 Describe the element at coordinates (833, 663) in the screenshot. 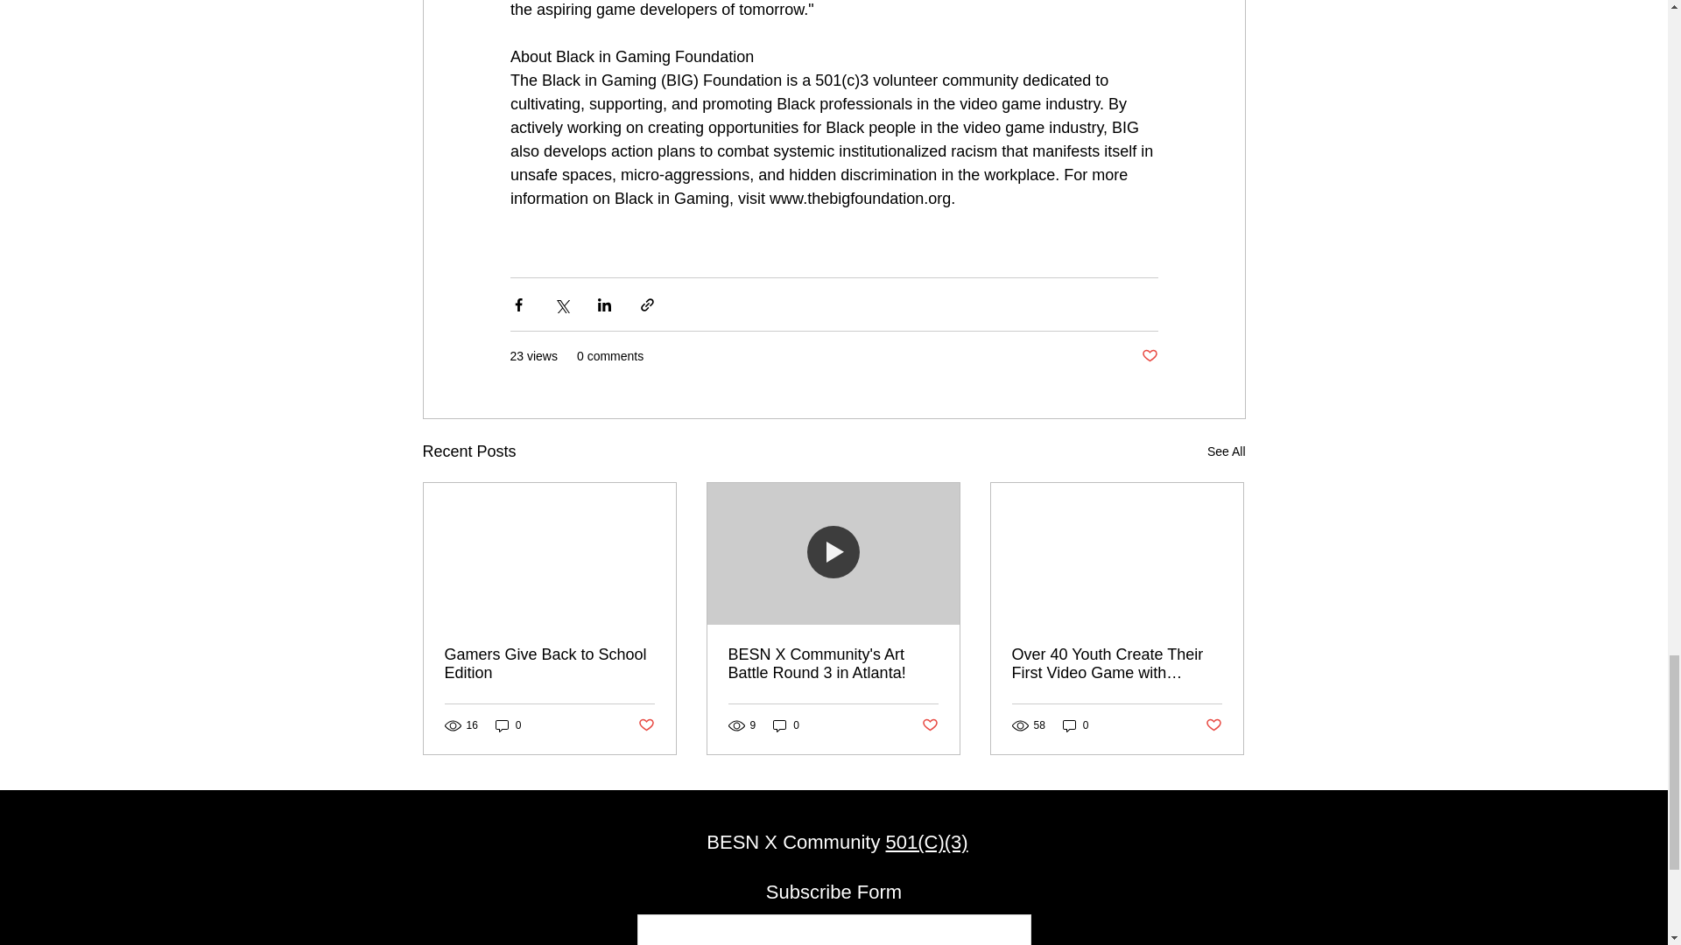

I see `BESN X Community's Art Battle Round 3 in Atlanta!` at that location.